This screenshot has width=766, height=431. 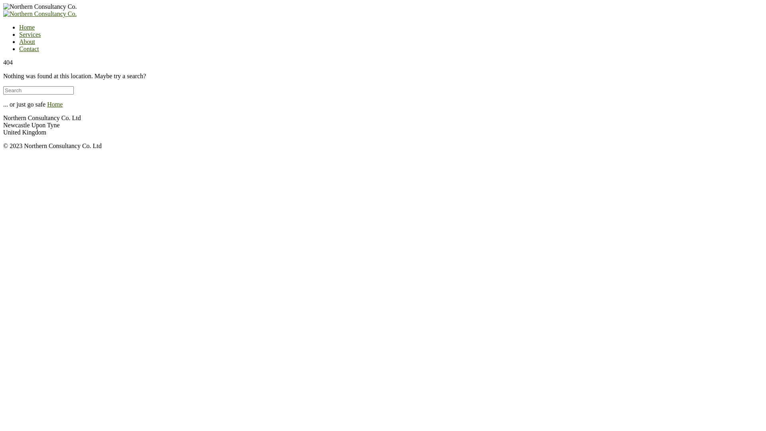 What do you see at coordinates (27, 27) in the screenshot?
I see `Home` at bounding box center [27, 27].